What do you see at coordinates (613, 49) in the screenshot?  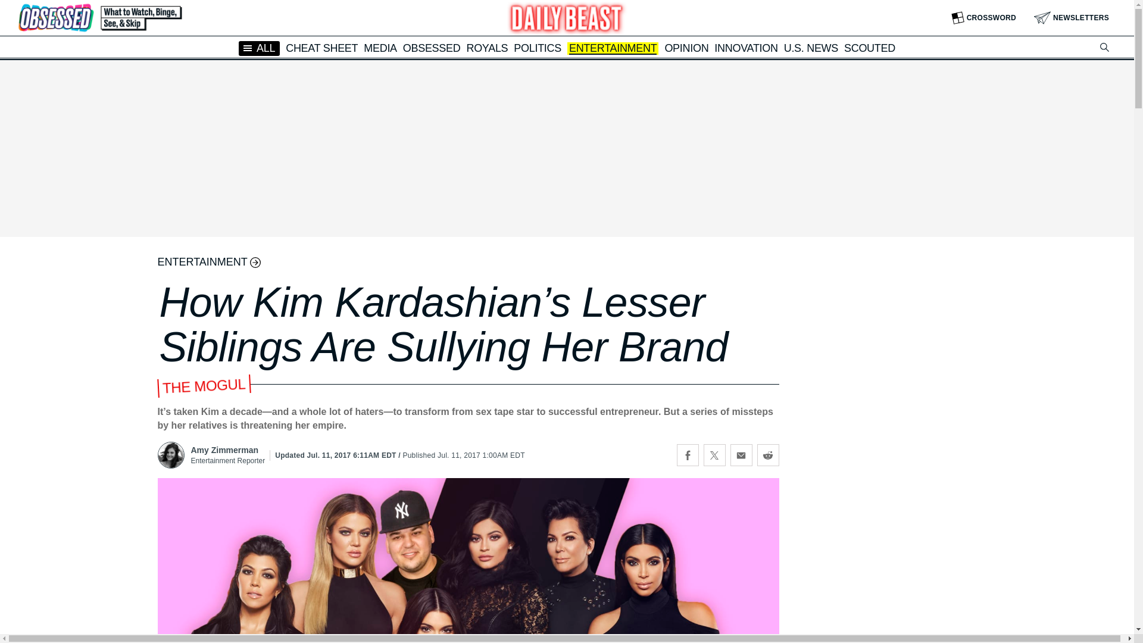 I see `ENTERTAINMENT` at bounding box center [613, 49].